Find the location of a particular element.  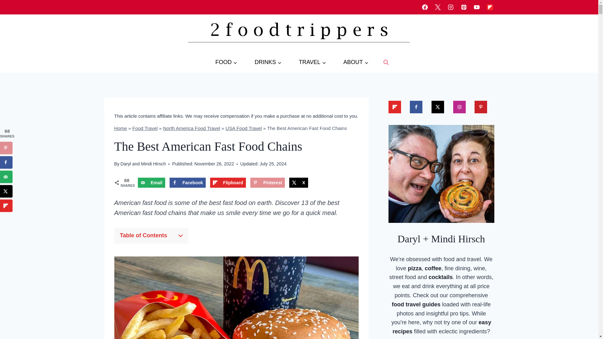

TRAVEL is located at coordinates (312, 62).